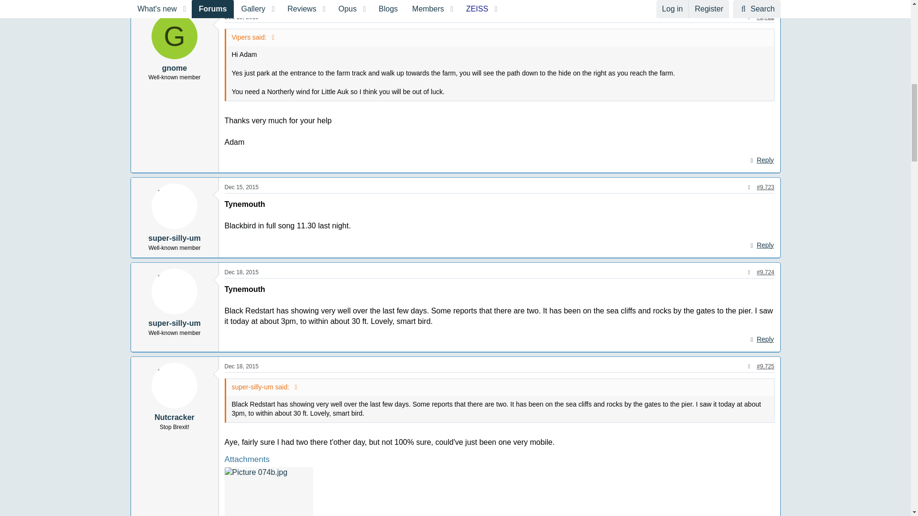 The image size is (918, 516). Describe the element at coordinates (761, 246) in the screenshot. I see `Reply, quoting this message` at that location.